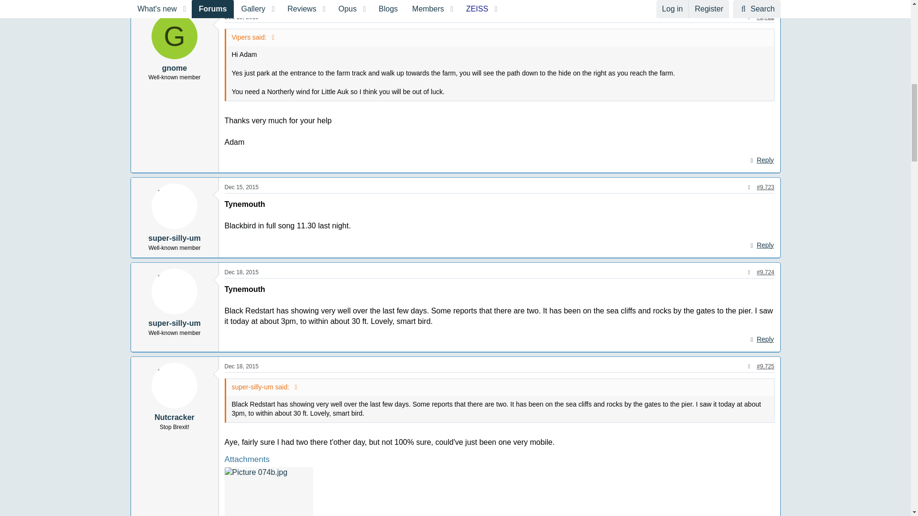 The image size is (918, 516). Describe the element at coordinates (761, 246) in the screenshot. I see `Reply, quoting this message` at that location.